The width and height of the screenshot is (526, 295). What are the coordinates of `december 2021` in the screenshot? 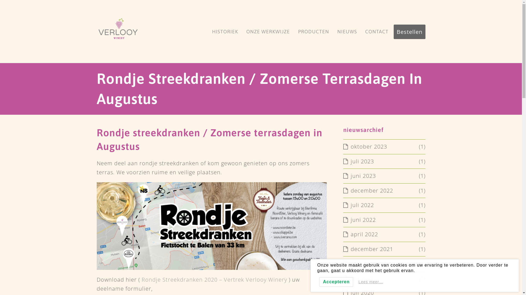 It's located at (368, 249).